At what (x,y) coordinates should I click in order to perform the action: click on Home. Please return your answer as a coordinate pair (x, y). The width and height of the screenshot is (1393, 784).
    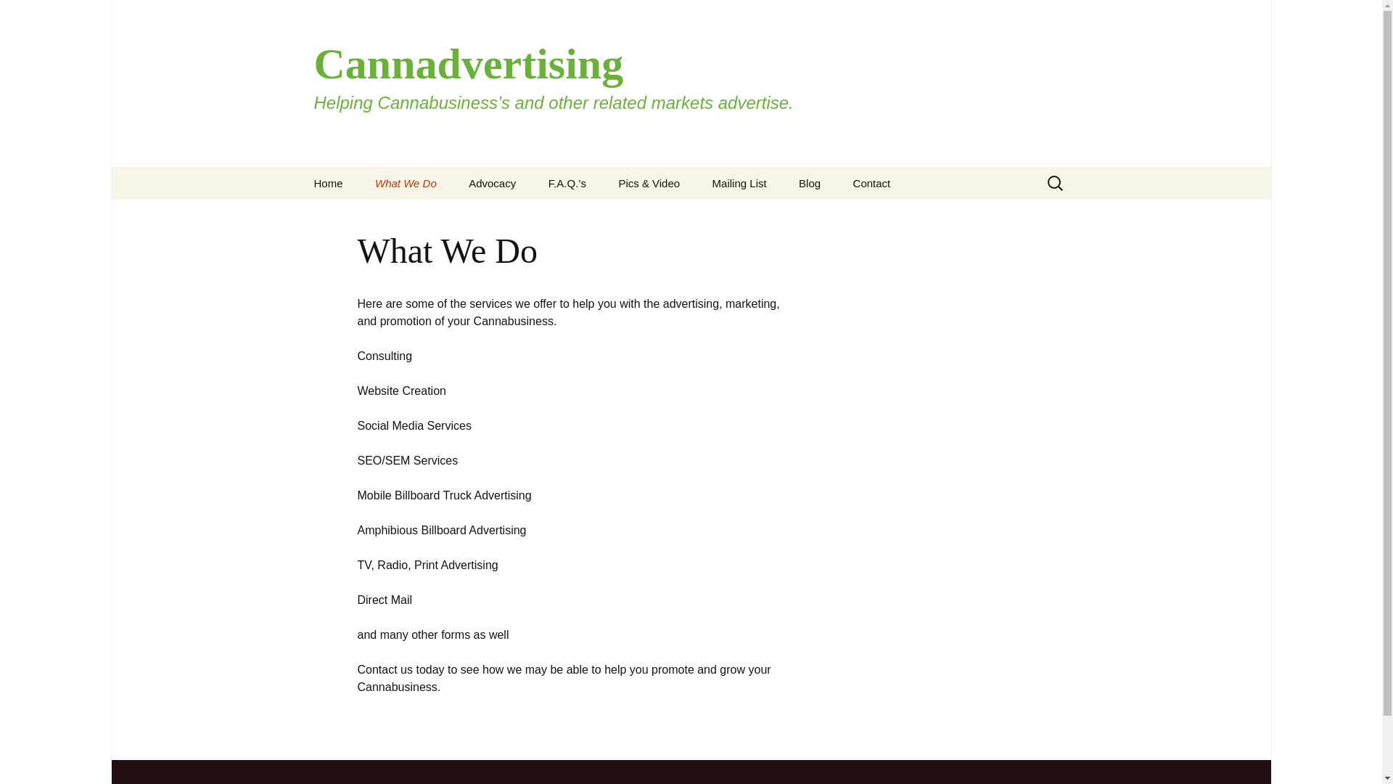
    Looking at the image, I should click on (328, 183).